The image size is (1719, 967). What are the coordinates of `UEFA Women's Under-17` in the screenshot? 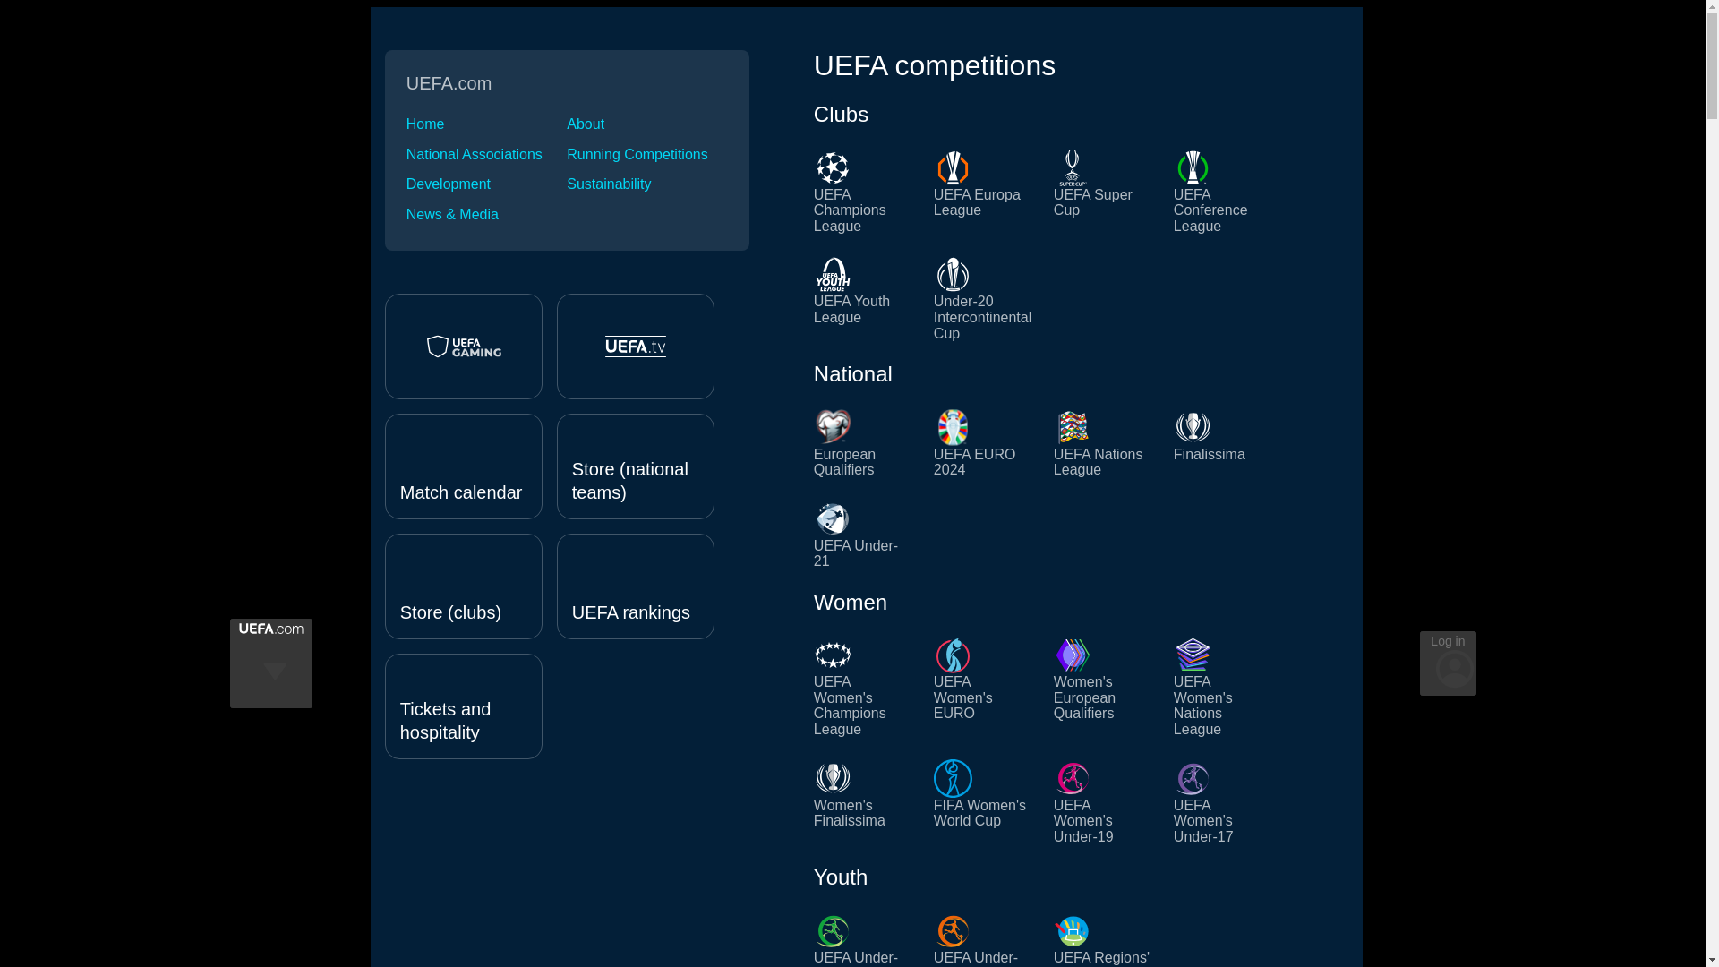 It's located at (1223, 801).